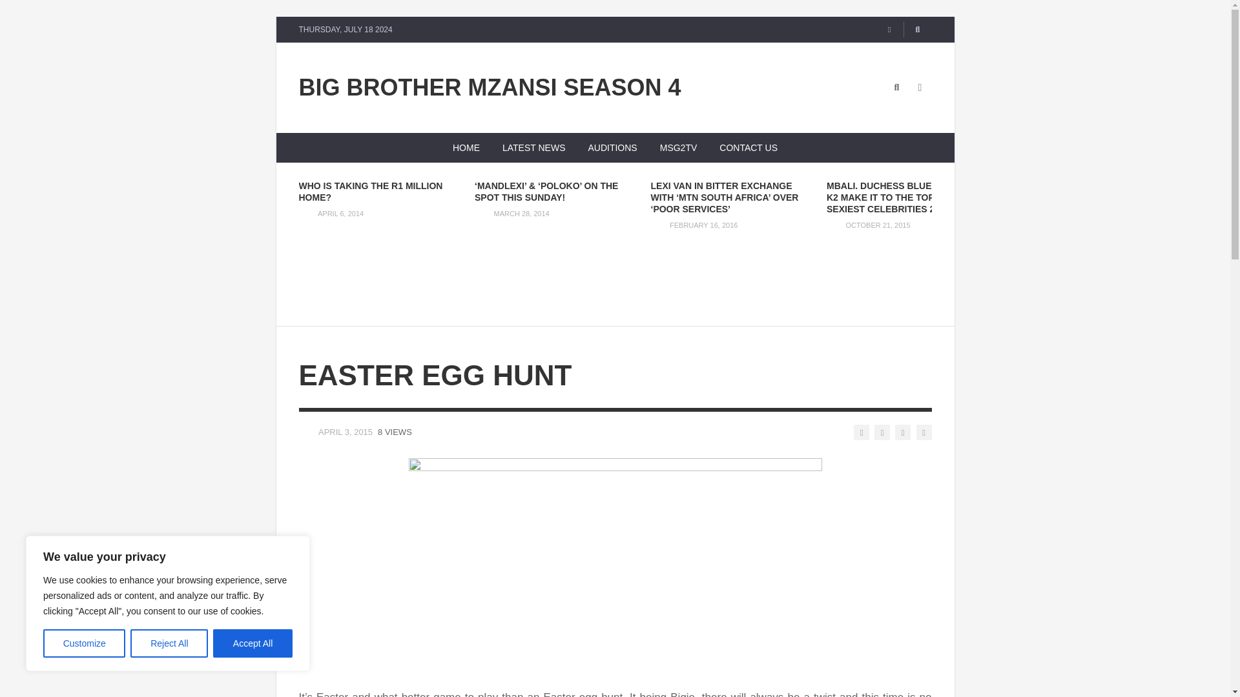  Describe the element at coordinates (253, 643) in the screenshot. I see `Accept All` at that location.